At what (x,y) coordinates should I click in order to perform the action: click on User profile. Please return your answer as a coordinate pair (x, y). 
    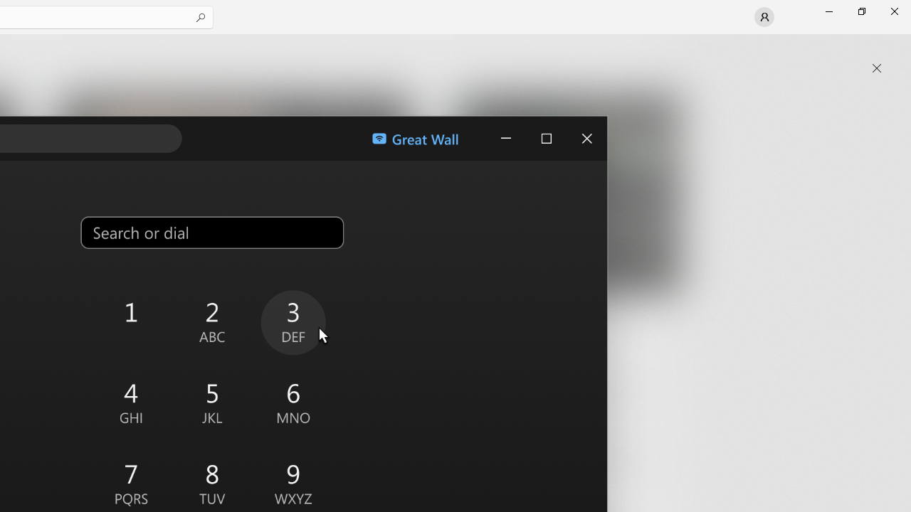
    Looking at the image, I should click on (764, 17).